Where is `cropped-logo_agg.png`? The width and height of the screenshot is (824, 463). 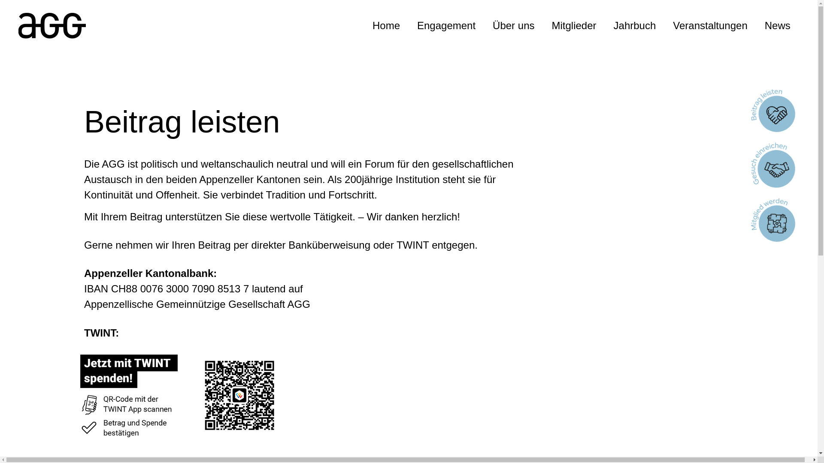
cropped-logo_agg.png is located at coordinates (52, 26).